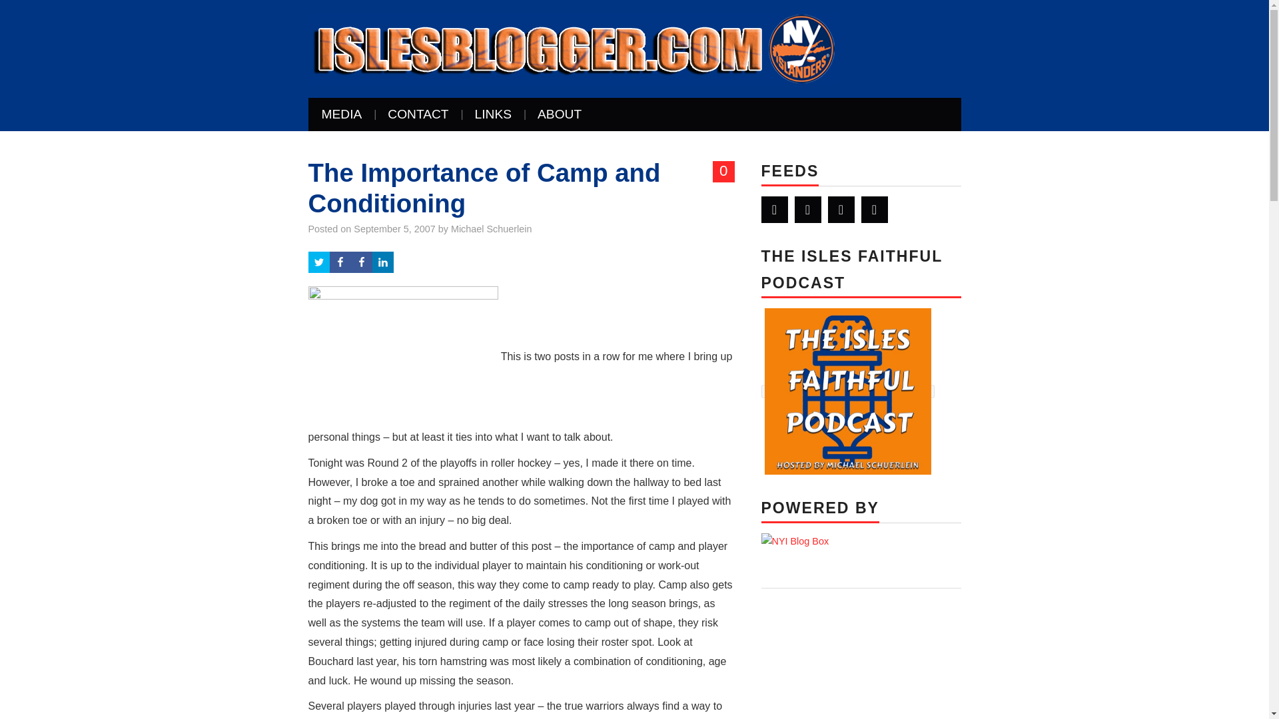 This screenshot has height=719, width=1279. Describe the element at coordinates (774, 209) in the screenshot. I see `Twitter` at that location.